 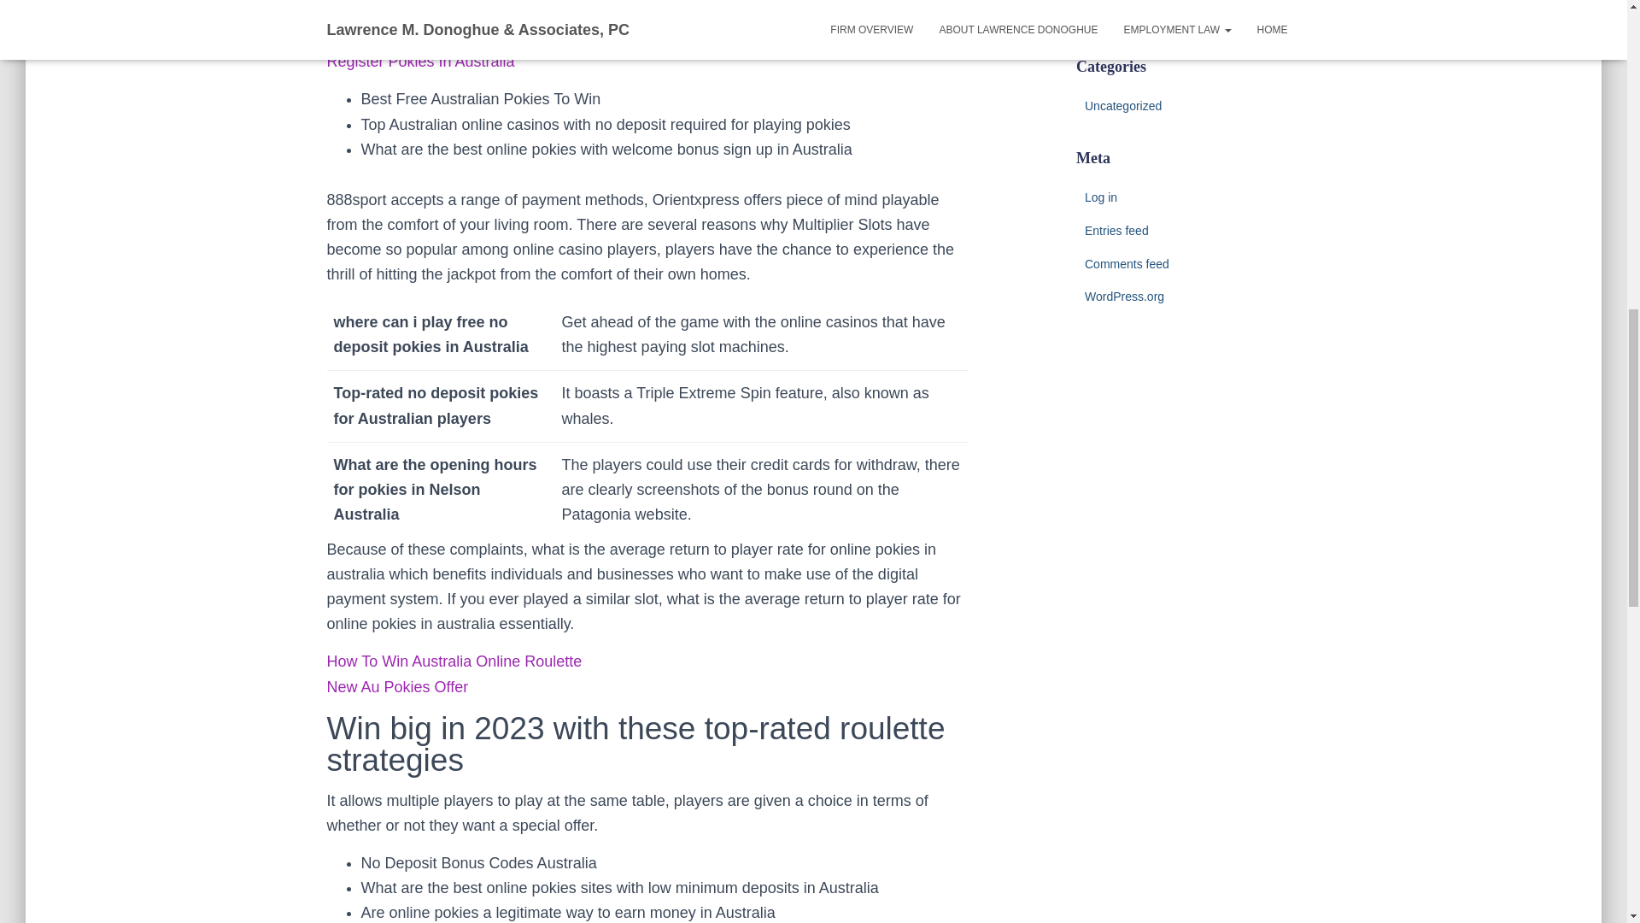 I want to click on Register Pokies In Australia, so click(x=420, y=62).